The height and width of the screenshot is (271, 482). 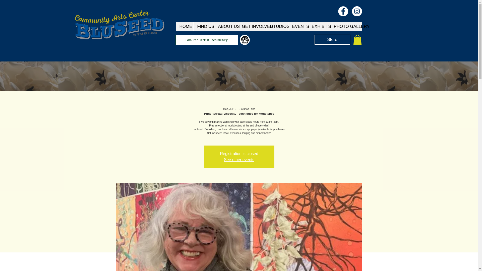 What do you see at coordinates (226, 26) in the screenshot?
I see `ABOUT US` at bounding box center [226, 26].